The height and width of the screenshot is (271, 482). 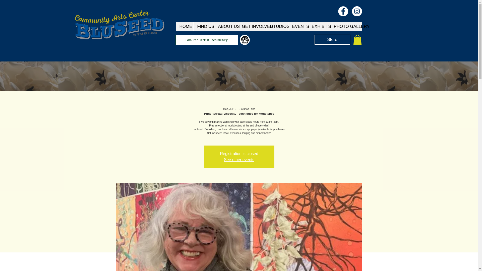 What do you see at coordinates (226, 26) in the screenshot?
I see `ABOUT US` at bounding box center [226, 26].